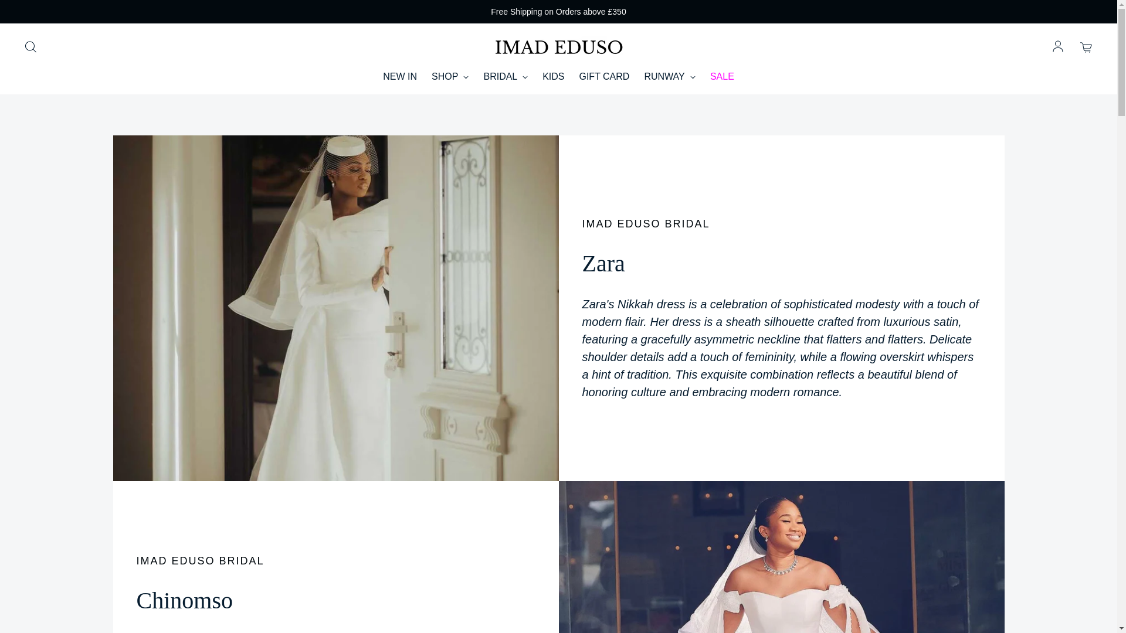  Describe the element at coordinates (669, 76) in the screenshot. I see `RUNWAY` at that location.